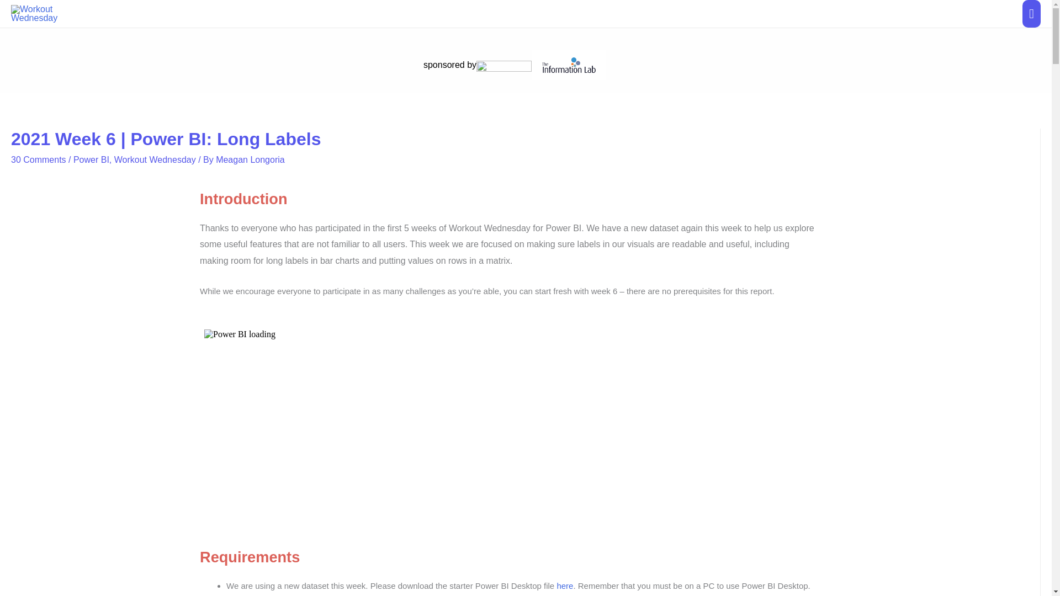 Image resolution: width=1060 pixels, height=596 pixels. I want to click on Workout Wednesday, so click(155, 159).